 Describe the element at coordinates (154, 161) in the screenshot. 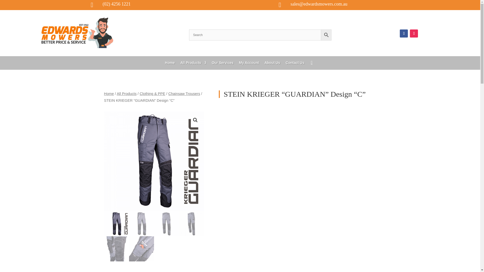

I see `PANTS31` at that location.